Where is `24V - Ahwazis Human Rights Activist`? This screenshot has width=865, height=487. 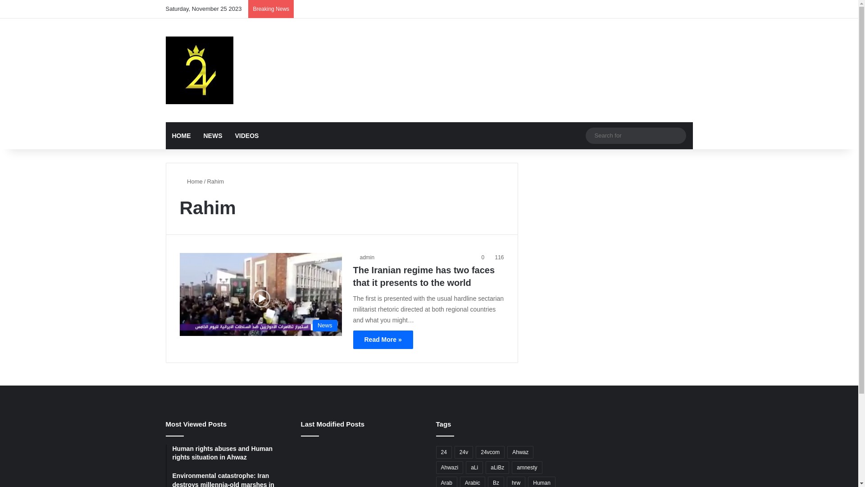 24V - Ahwazis Human Rights Activist is located at coordinates (200, 70).